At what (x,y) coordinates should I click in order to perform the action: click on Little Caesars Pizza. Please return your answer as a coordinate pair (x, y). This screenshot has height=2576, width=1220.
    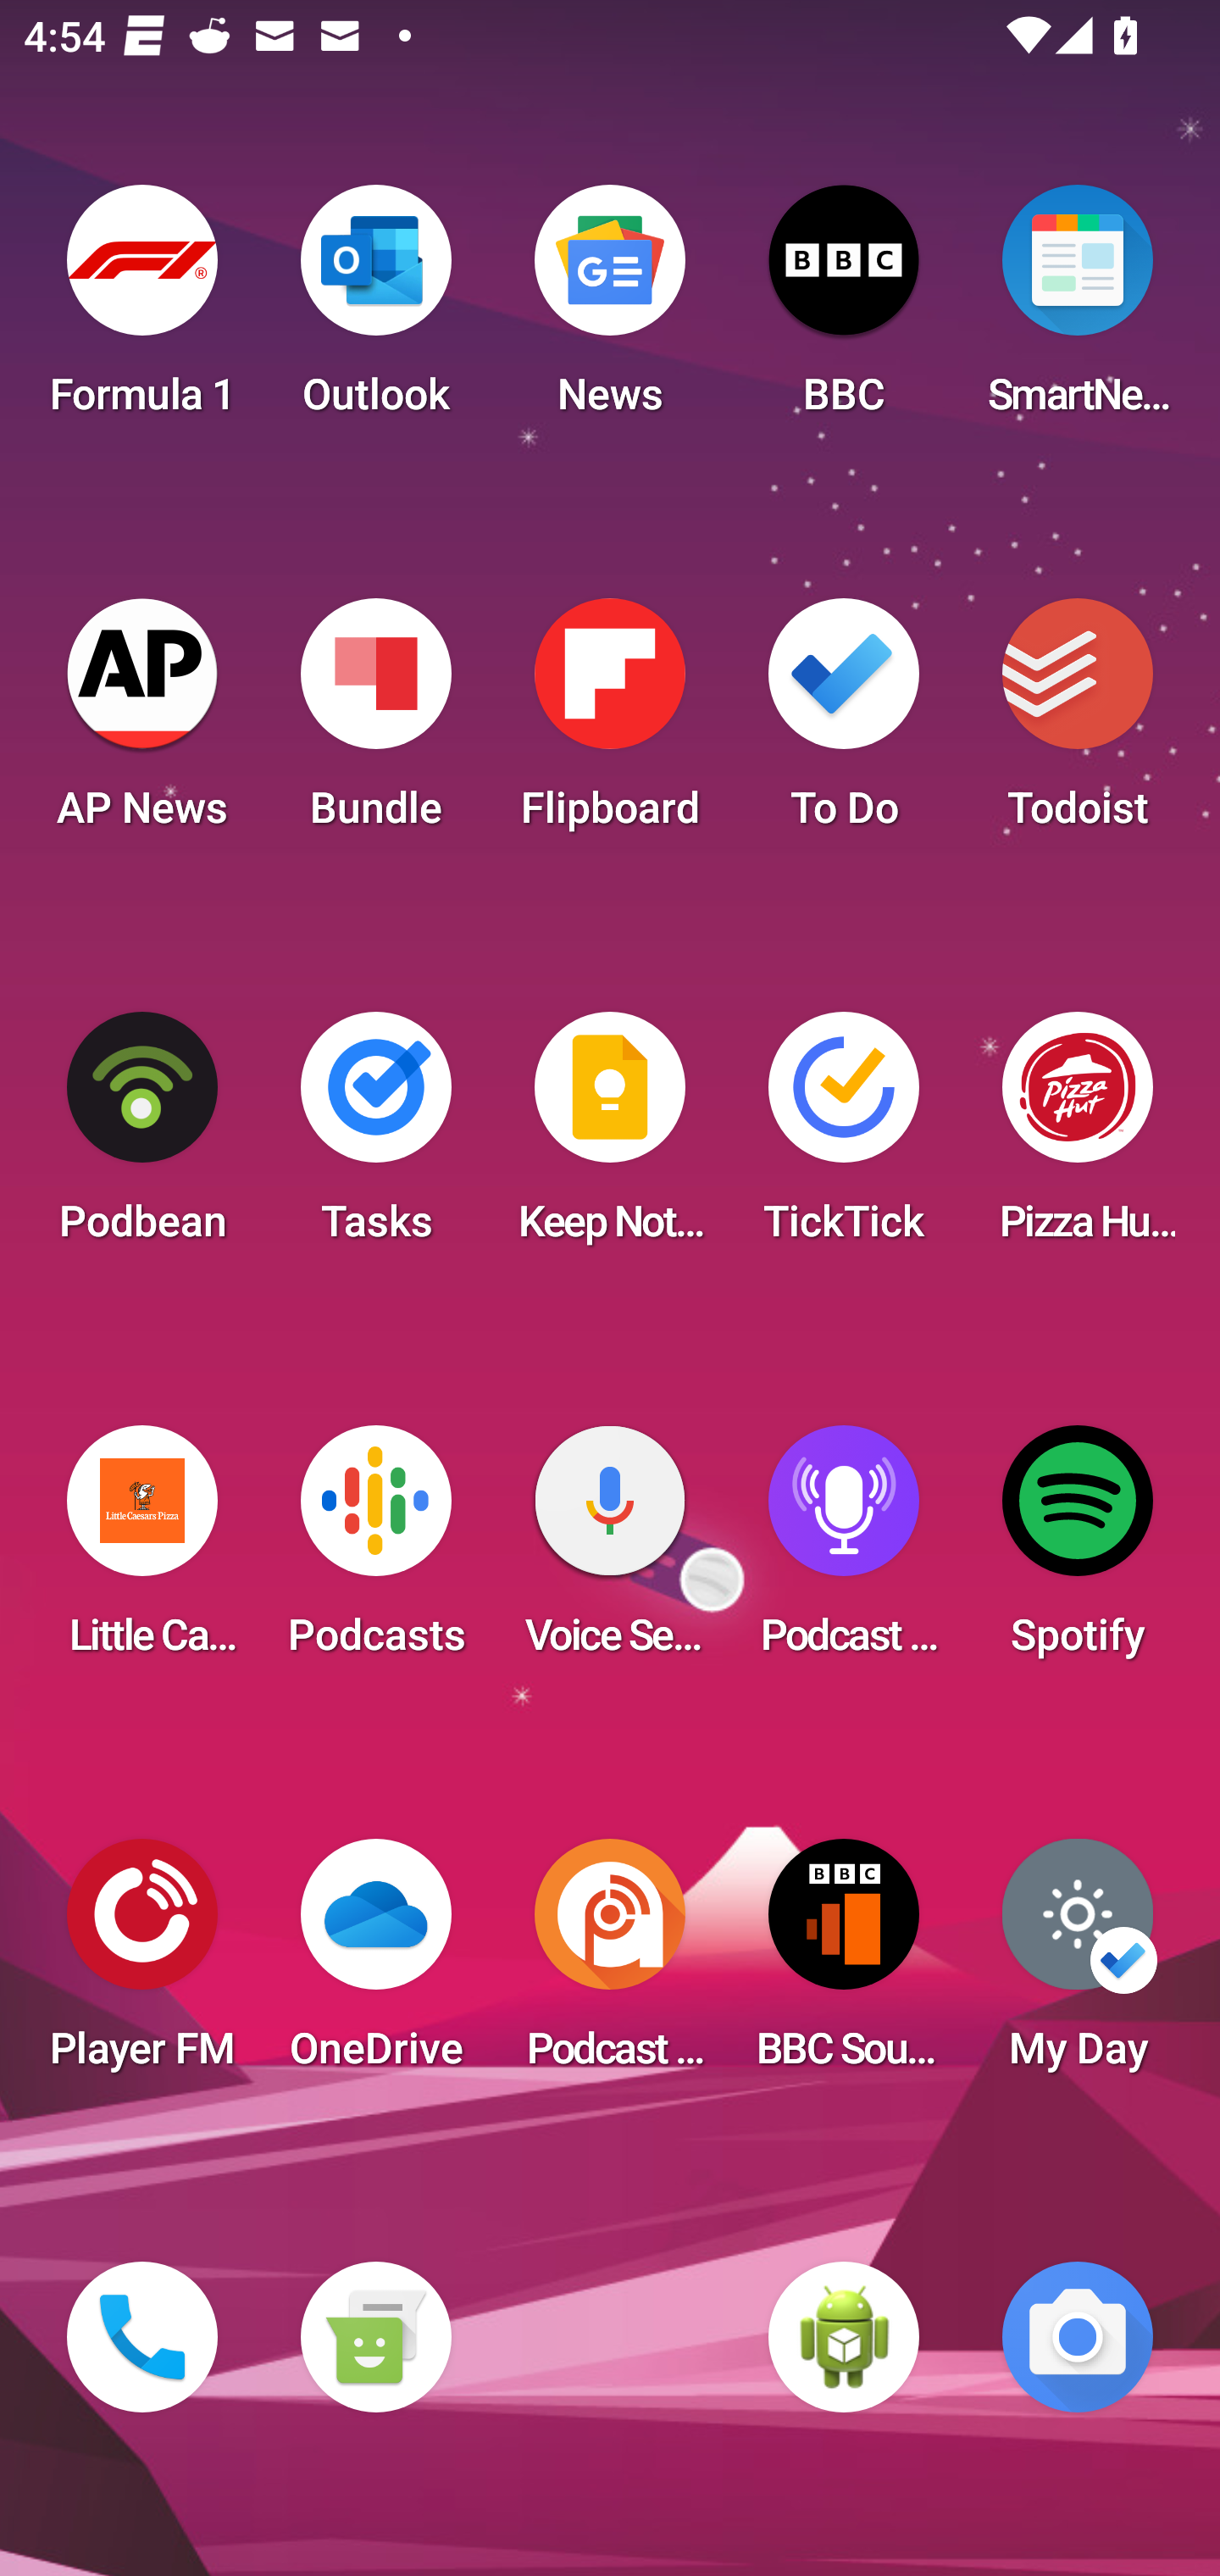
    Looking at the image, I should click on (142, 1551).